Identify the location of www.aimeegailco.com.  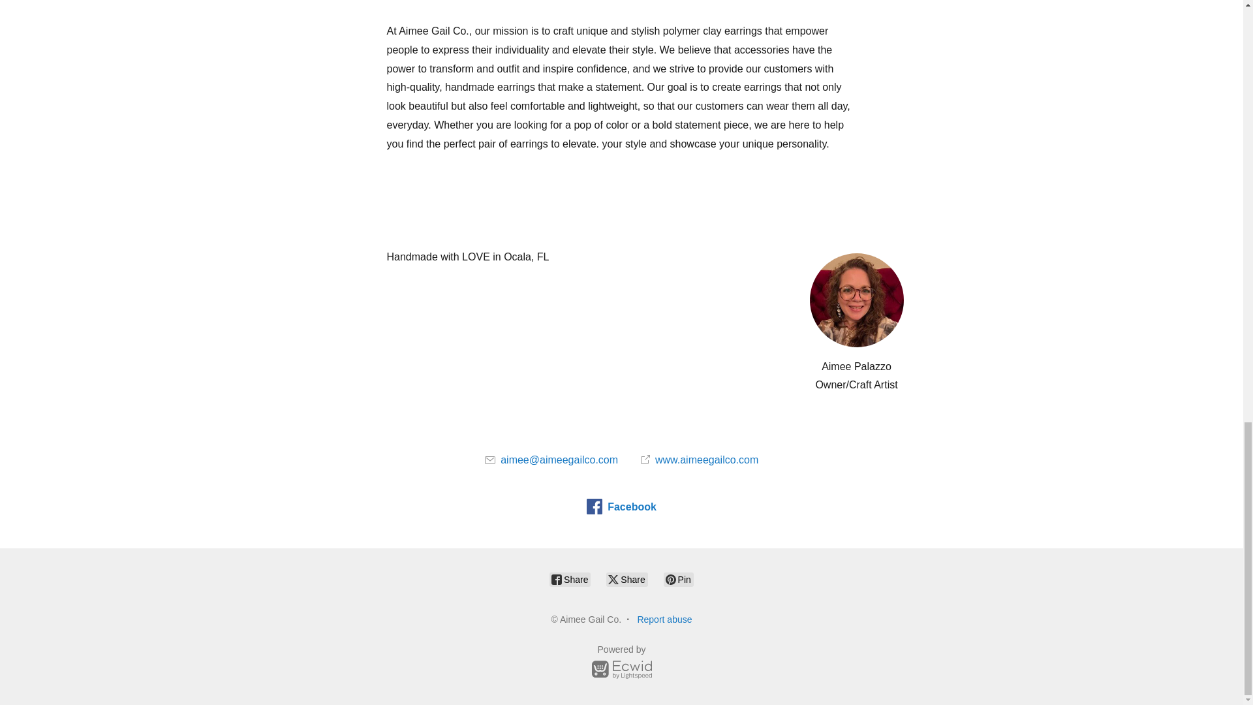
(700, 460).